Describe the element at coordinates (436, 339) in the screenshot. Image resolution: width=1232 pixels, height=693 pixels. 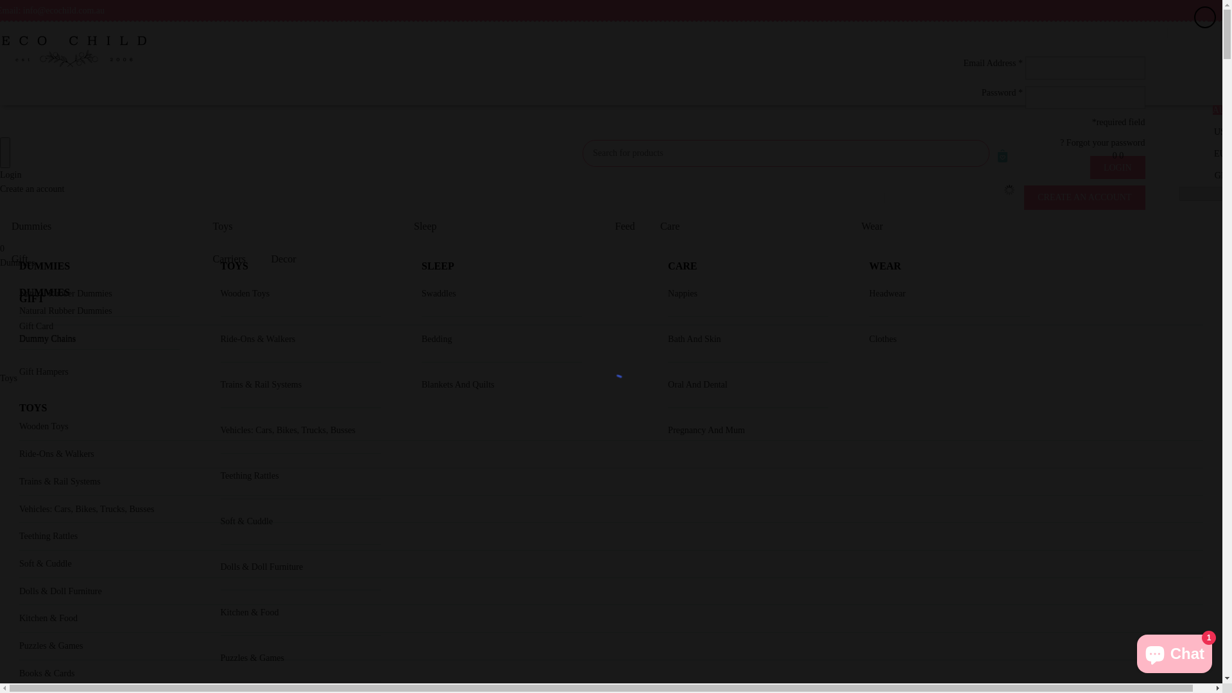
I see `Bedding` at that location.